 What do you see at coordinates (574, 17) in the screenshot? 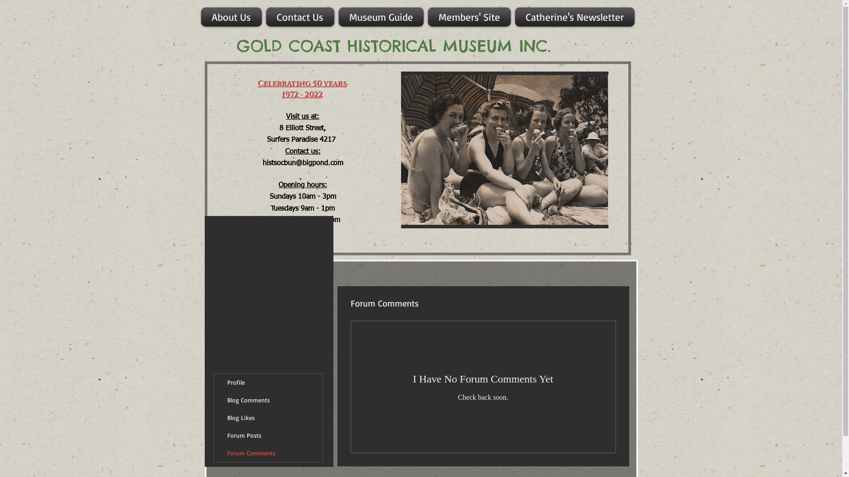
I see `Catherine's Newsletter` at bounding box center [574, 17].